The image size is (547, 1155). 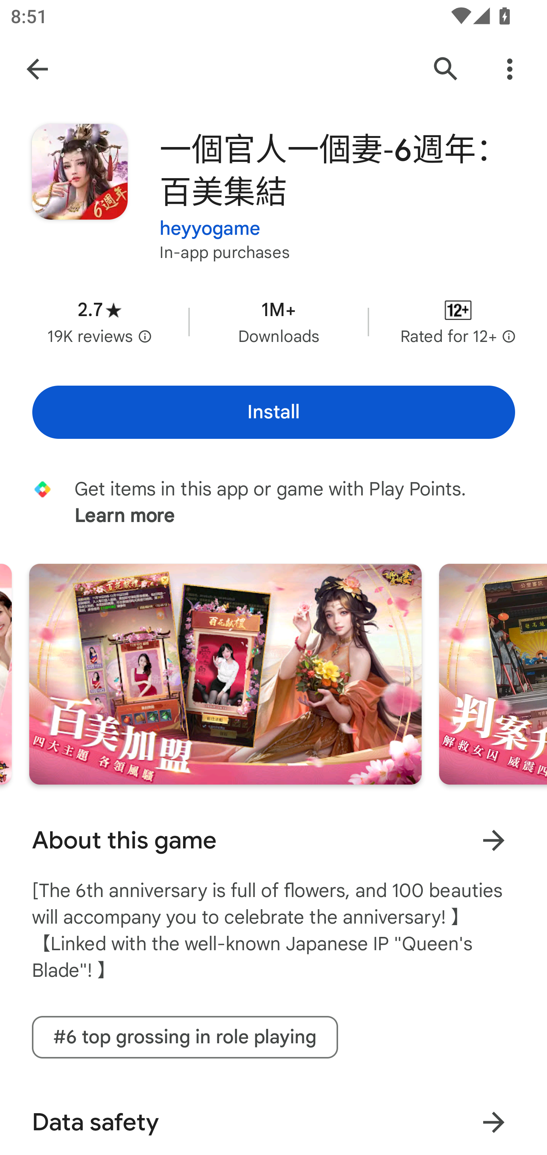 I want to click on Install, so click(x=273, y=412).